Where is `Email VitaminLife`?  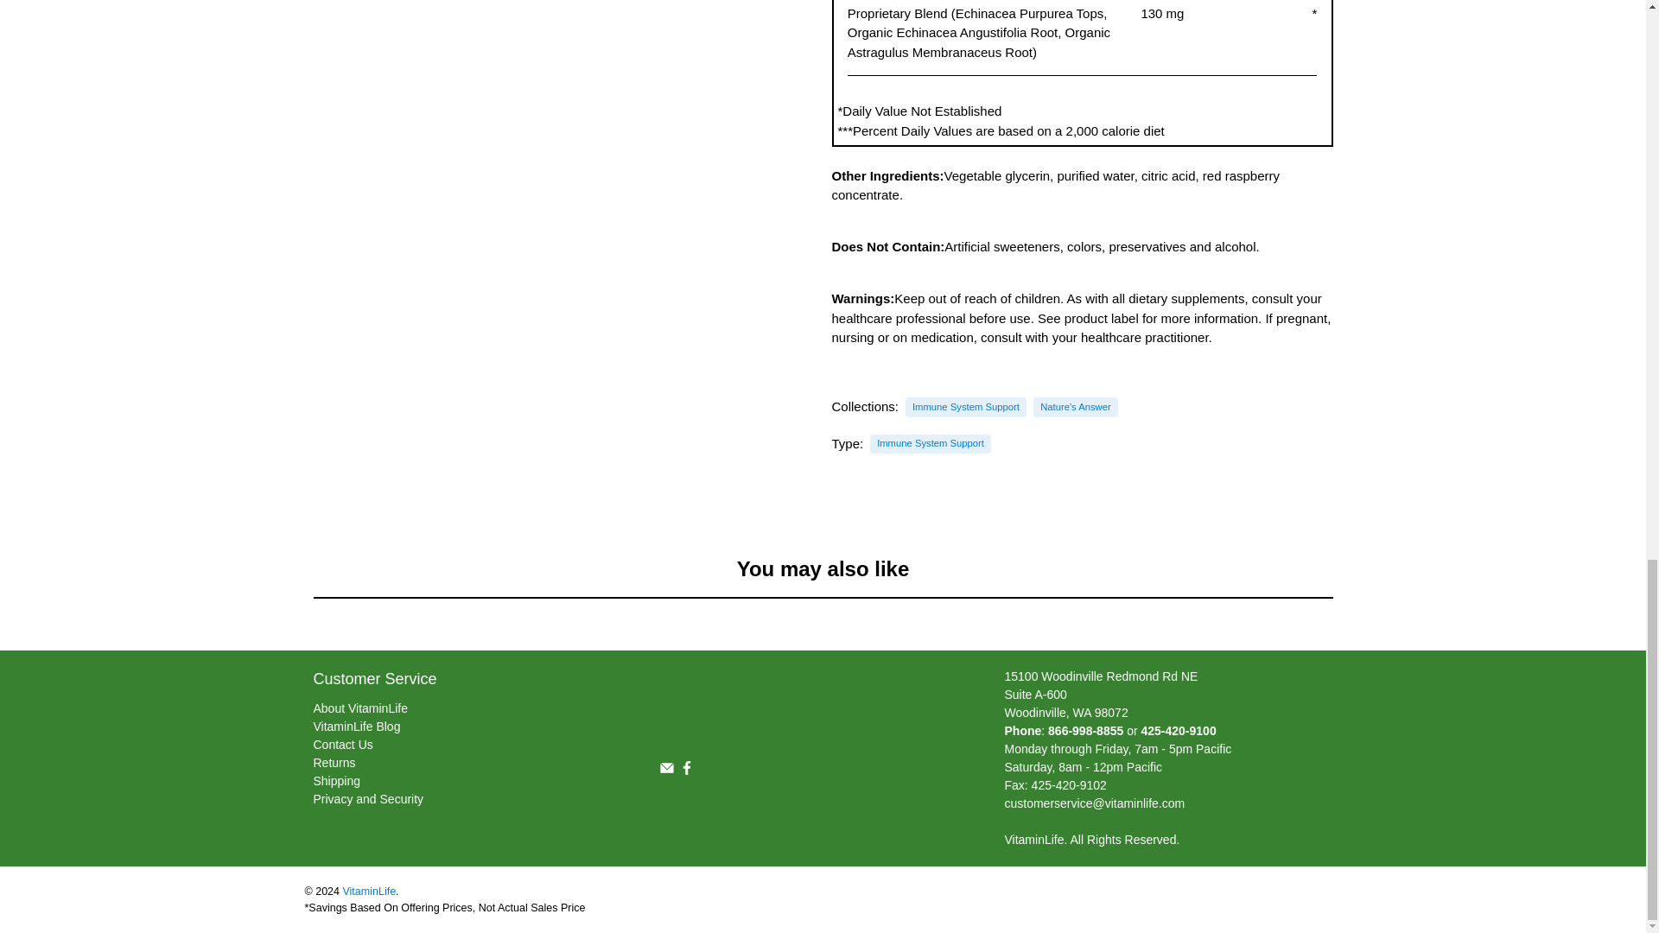 Email VitaminLife is located at coordinates (665, 771).